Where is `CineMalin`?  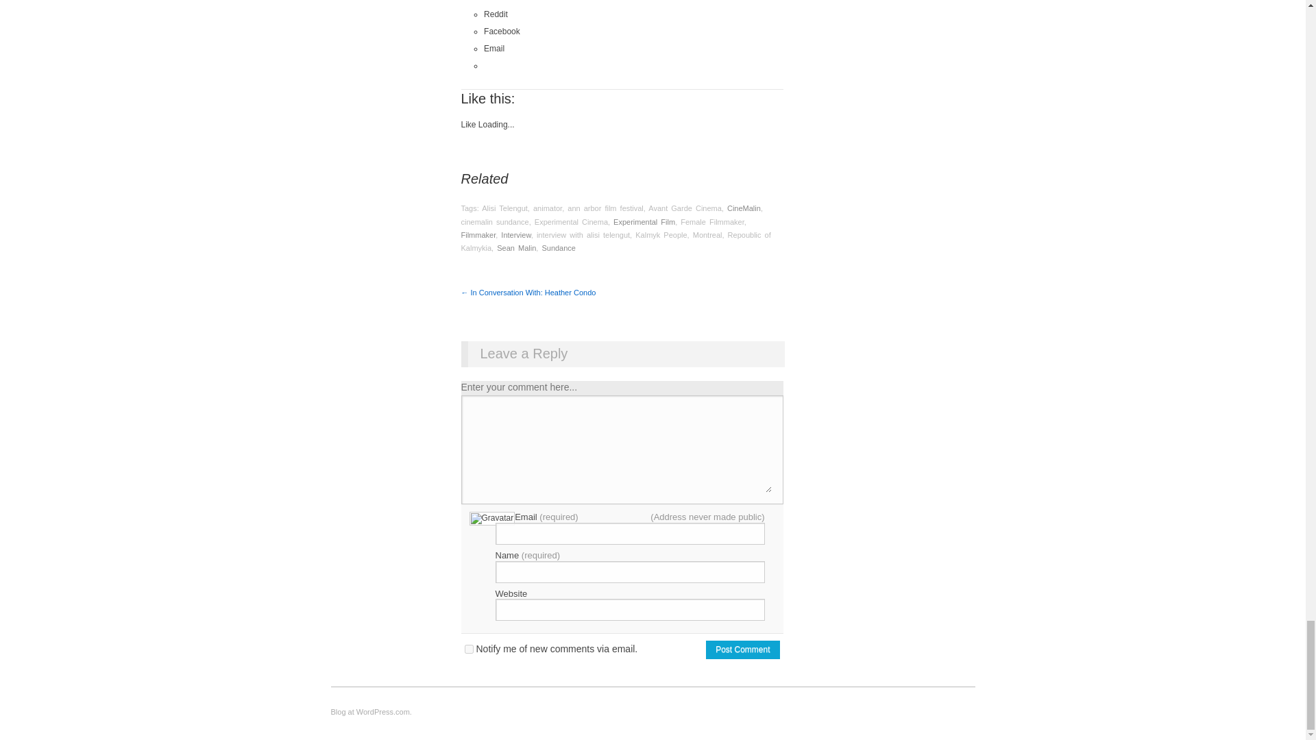
CineMalin is located at coordinates (744, 208).